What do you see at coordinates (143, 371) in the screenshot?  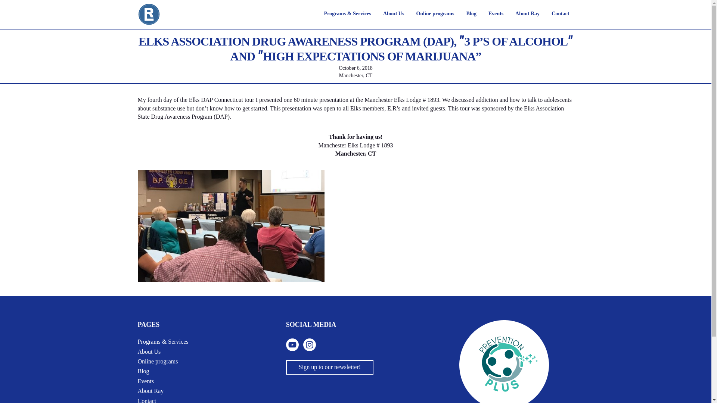 I see `Blog` at bounding box center [143, 371].